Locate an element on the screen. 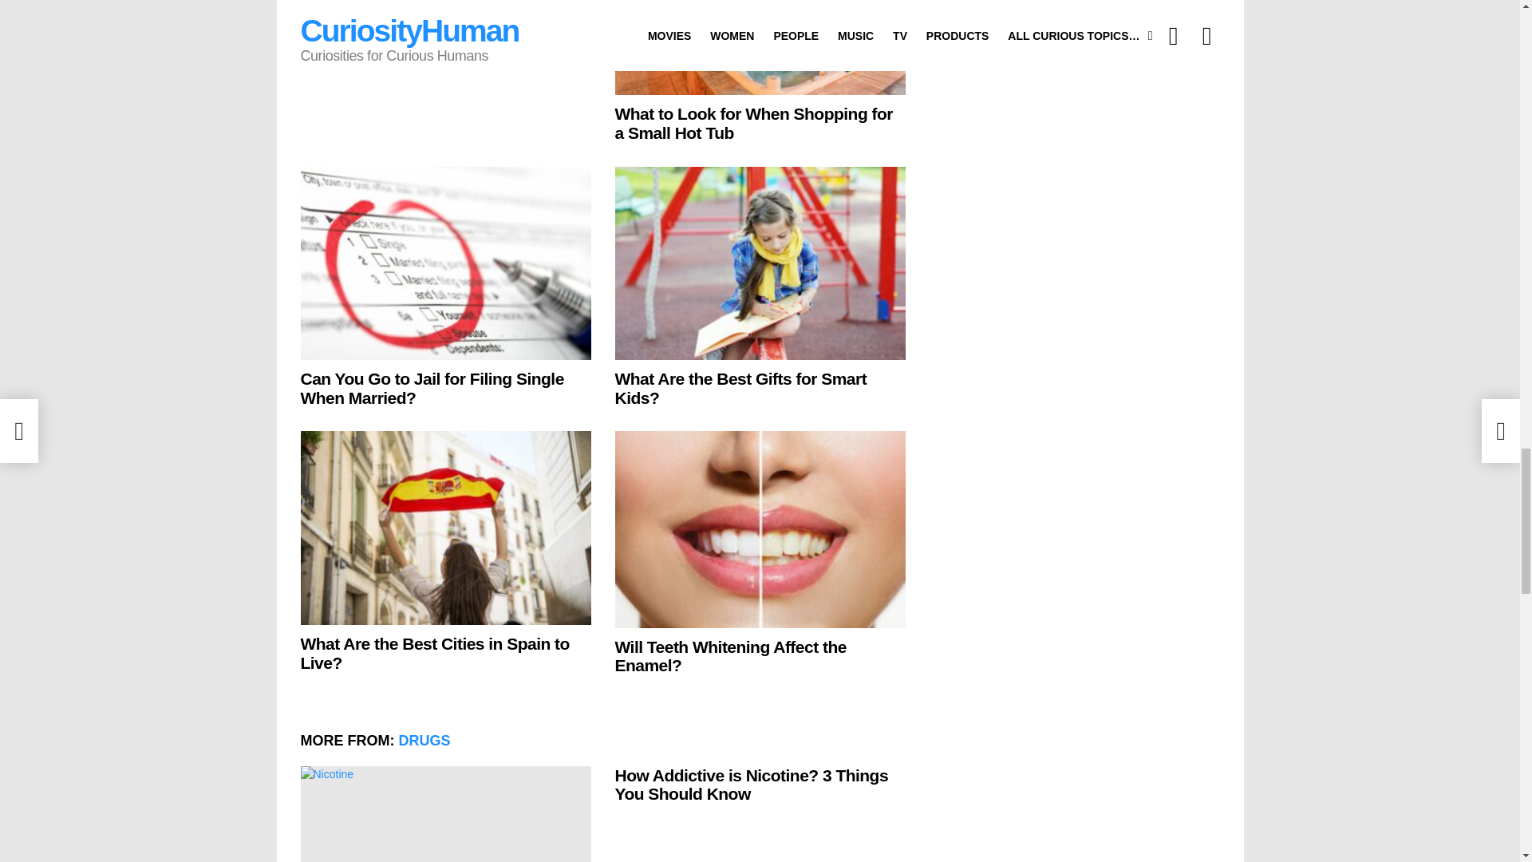 This screenshot has width=1532, height=862. What to Look for When Shopping for a Small Hot Tub is located at coordinates (760, 48).